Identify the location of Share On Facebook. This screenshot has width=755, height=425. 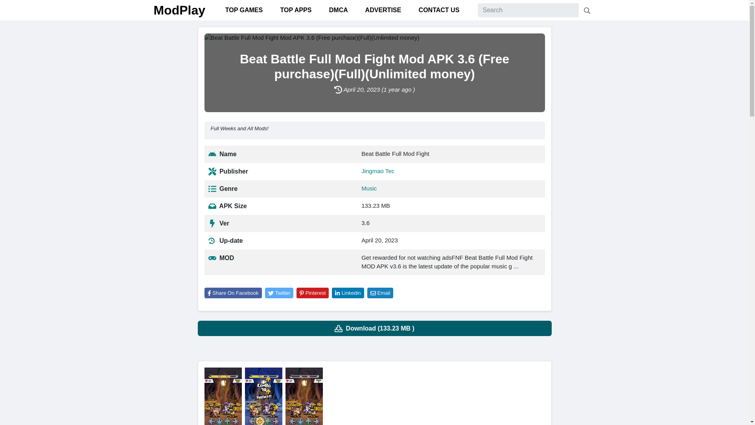
(235, 293).